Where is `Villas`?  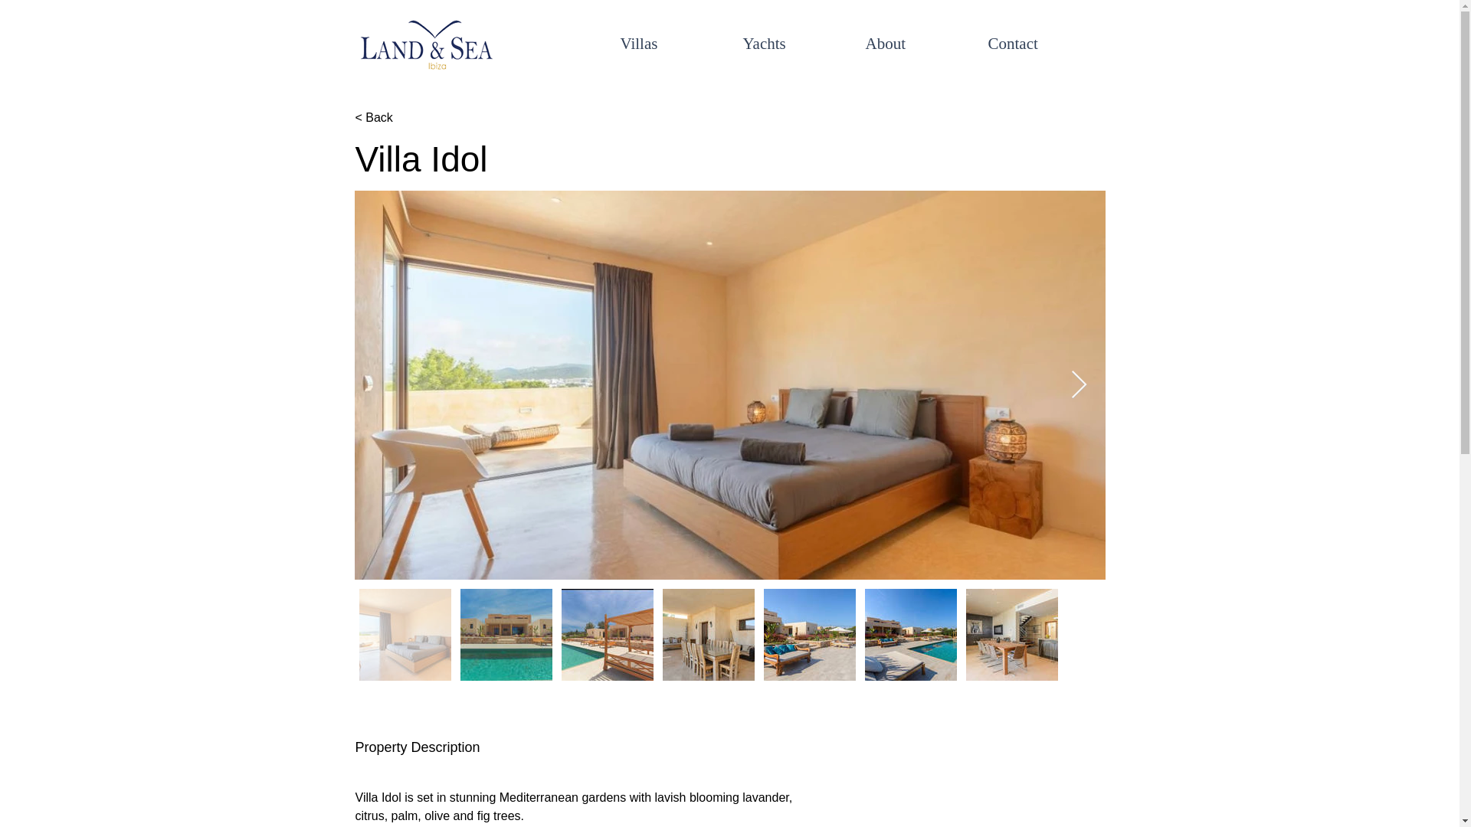
Villas is located at coordinates (670, 44).